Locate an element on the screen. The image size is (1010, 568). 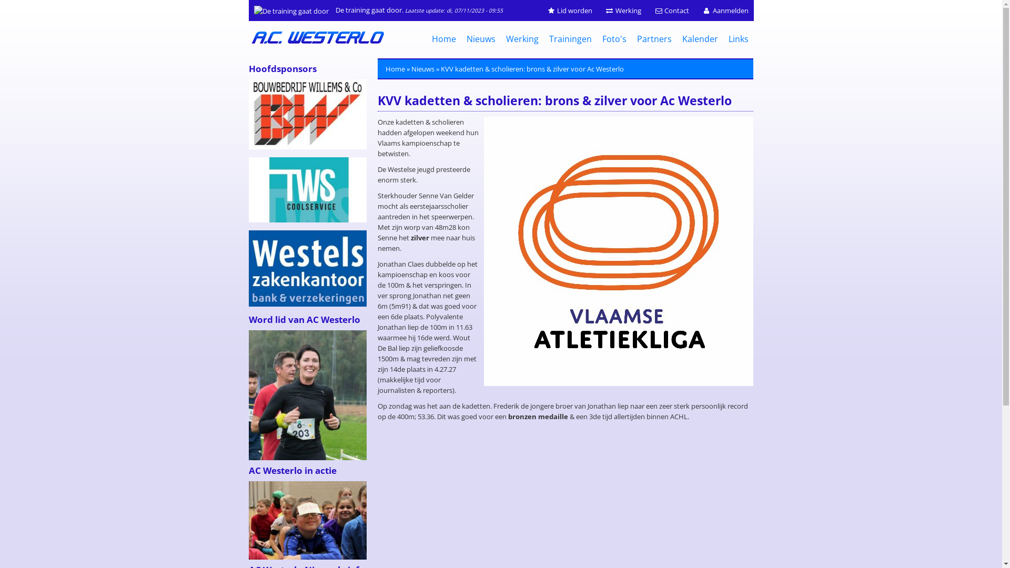
Contact is located at coordinates (672, 11).